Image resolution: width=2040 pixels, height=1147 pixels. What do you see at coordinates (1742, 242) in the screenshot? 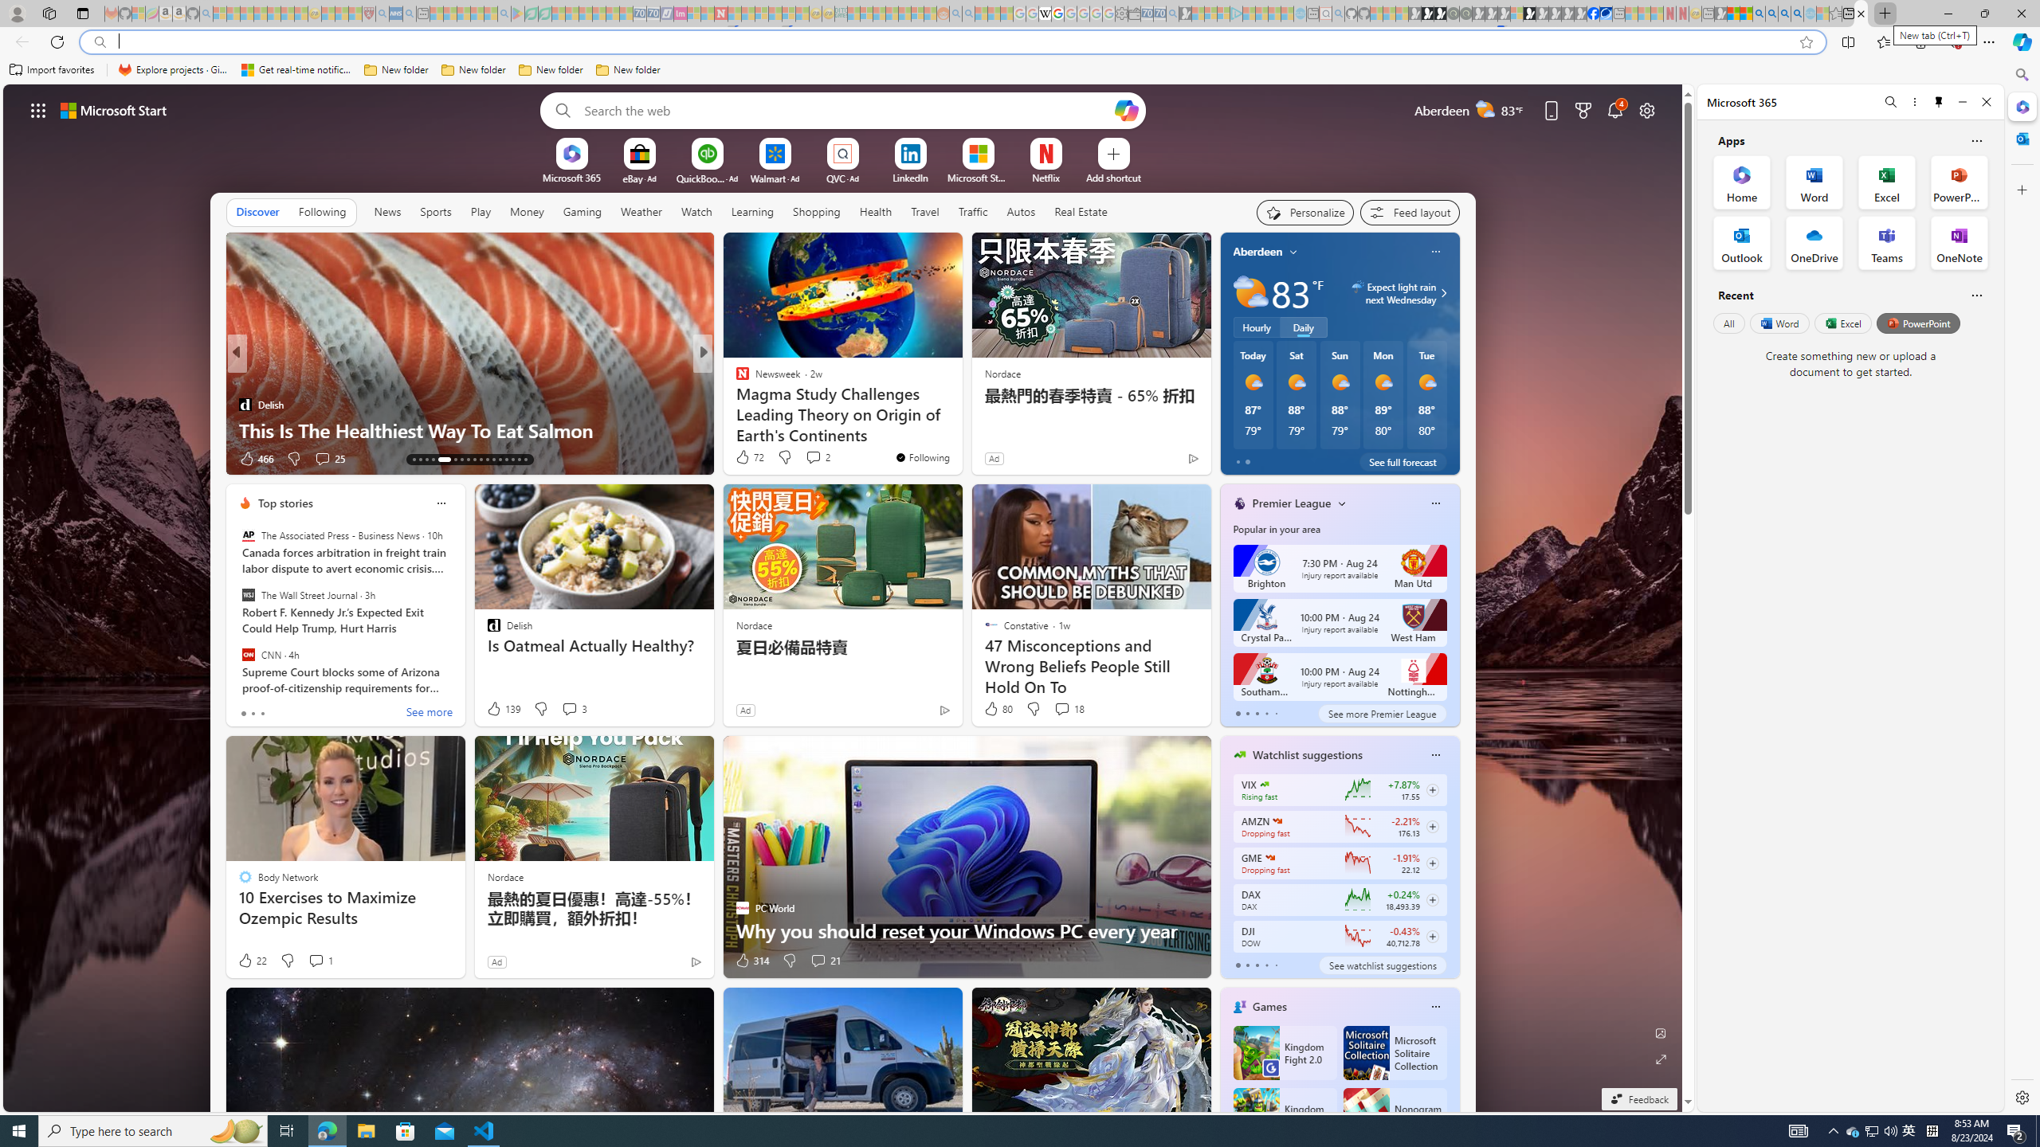
I see `Outlook Office App` at bounding box center [1742, 242].